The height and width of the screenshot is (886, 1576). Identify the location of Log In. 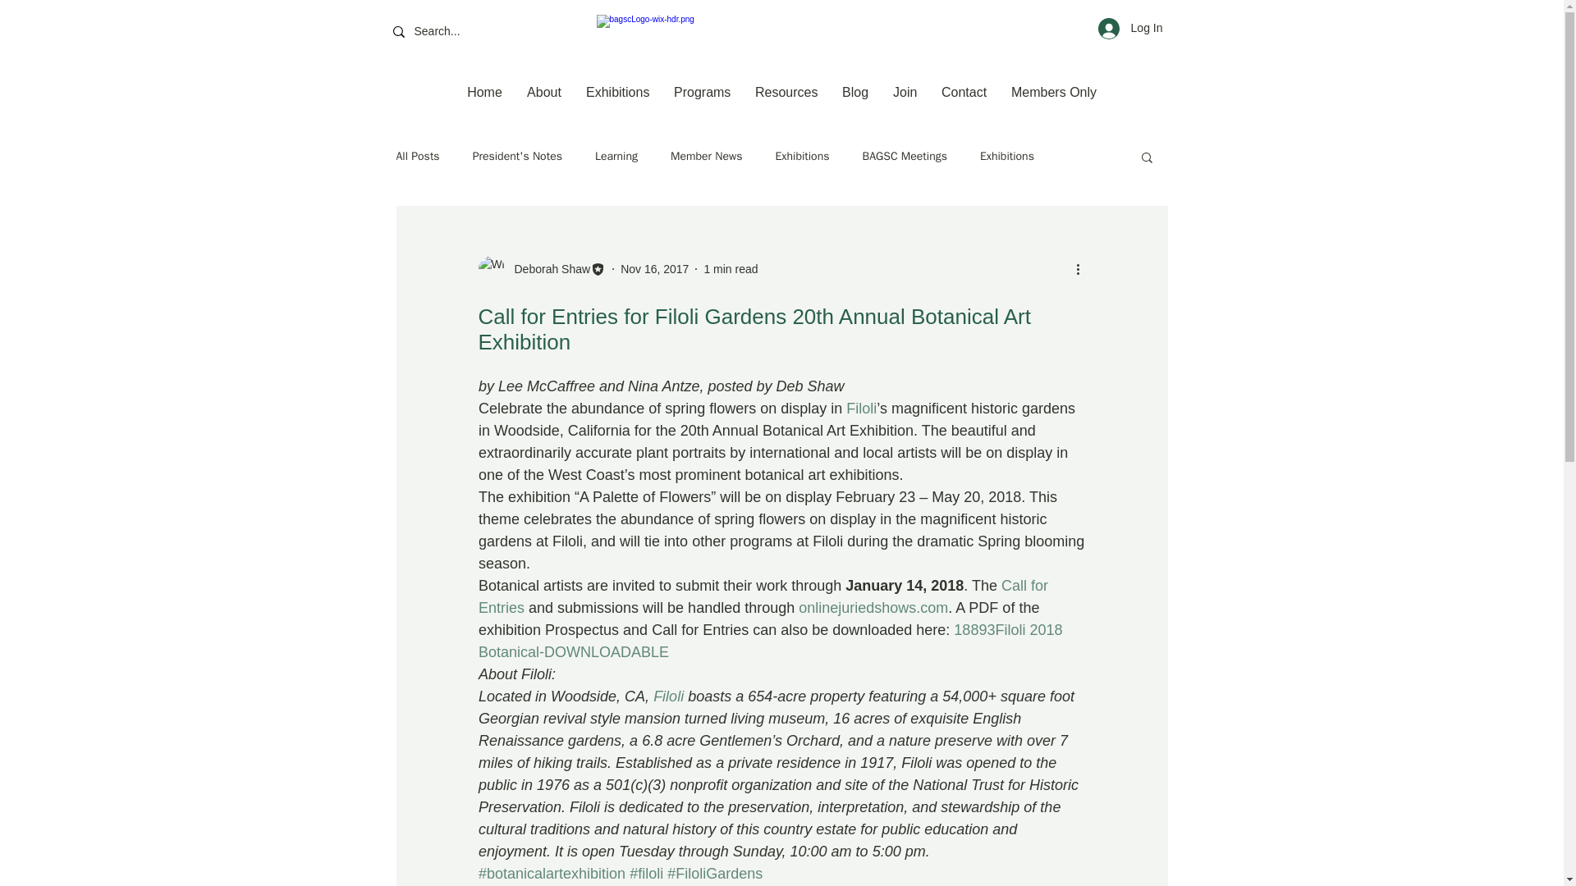
(1130, 29).